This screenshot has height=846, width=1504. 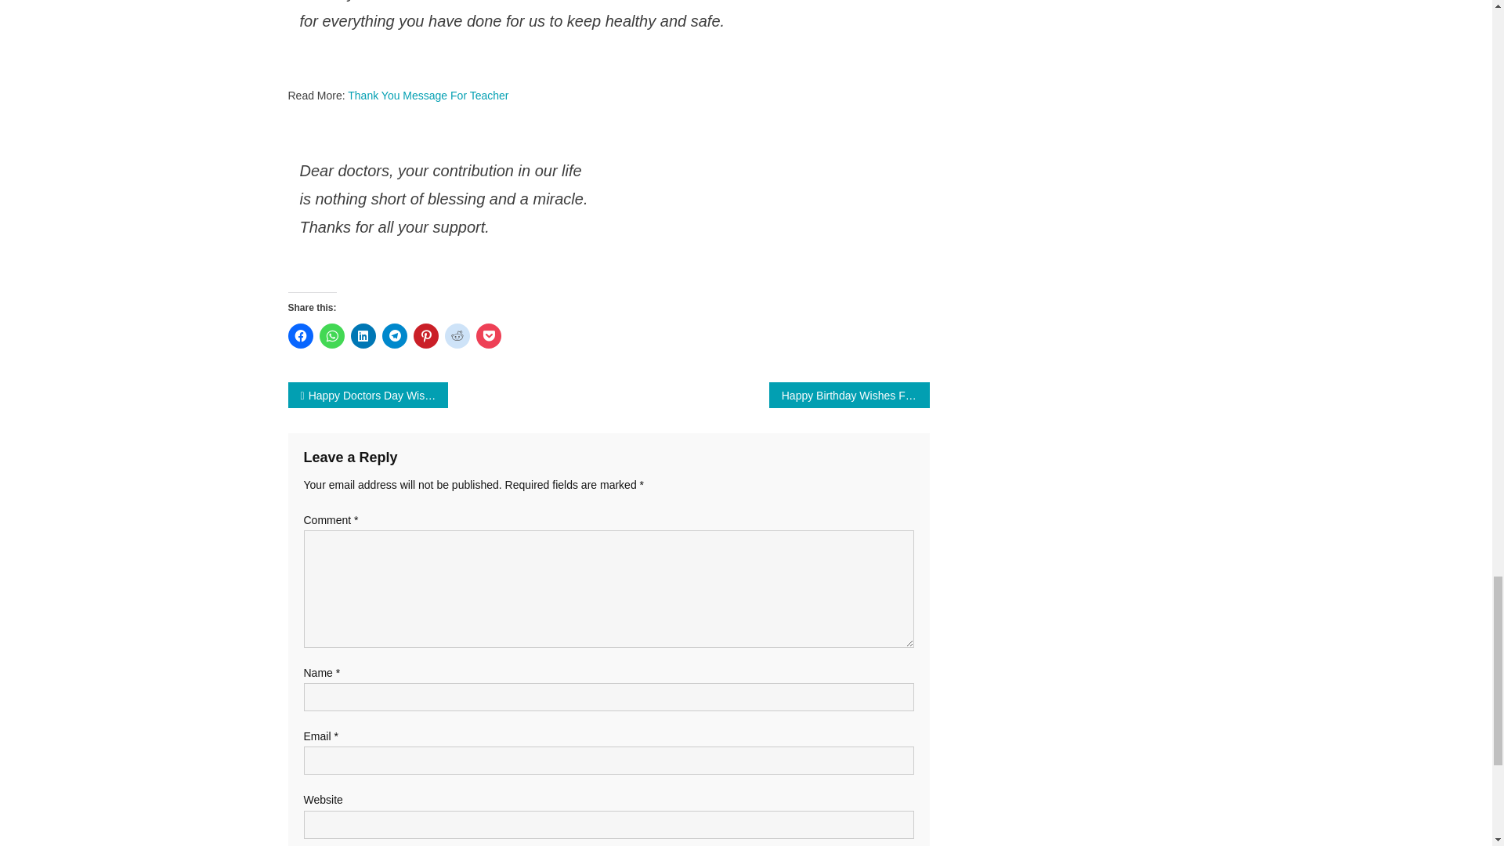 I want to click on Happy Doctors Day Wishes Sms, Doctors Day Card Messages, so click(x=368, y=395).